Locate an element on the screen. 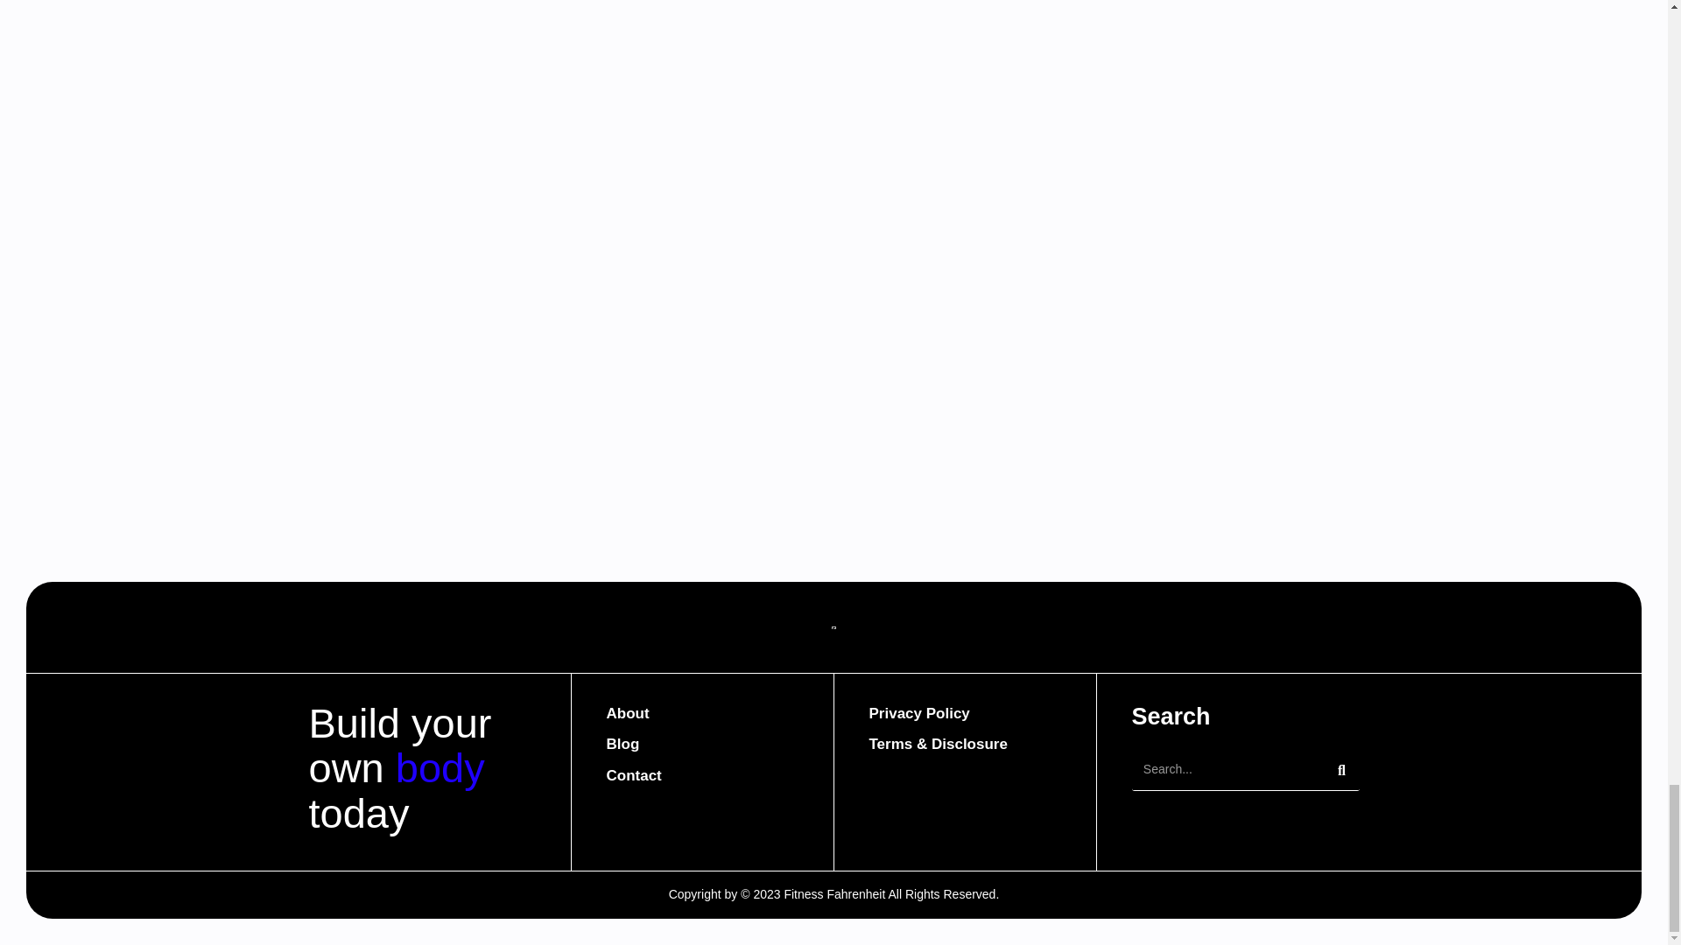 This screenshot has height=945, width=1681. Privacy Policy is located at coordinates (700, 747).